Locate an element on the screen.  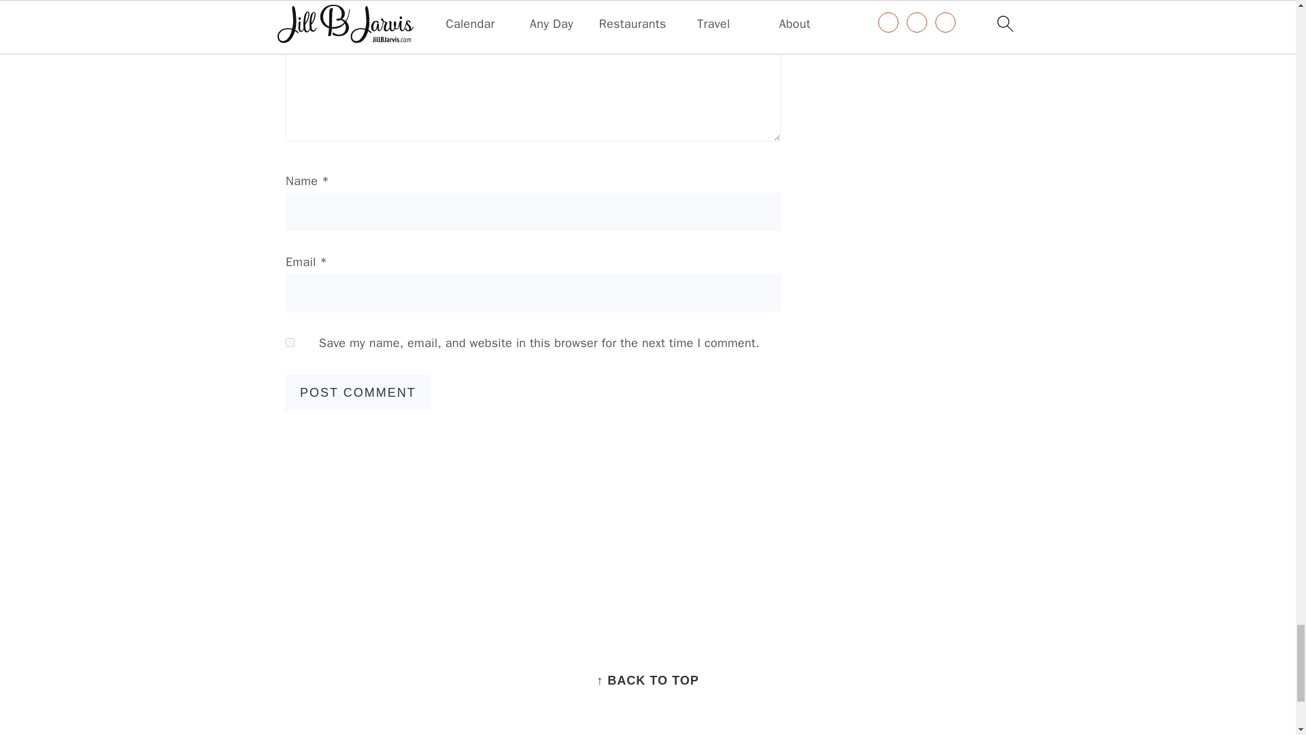
Post Comment is located at coordinates (358, 392).